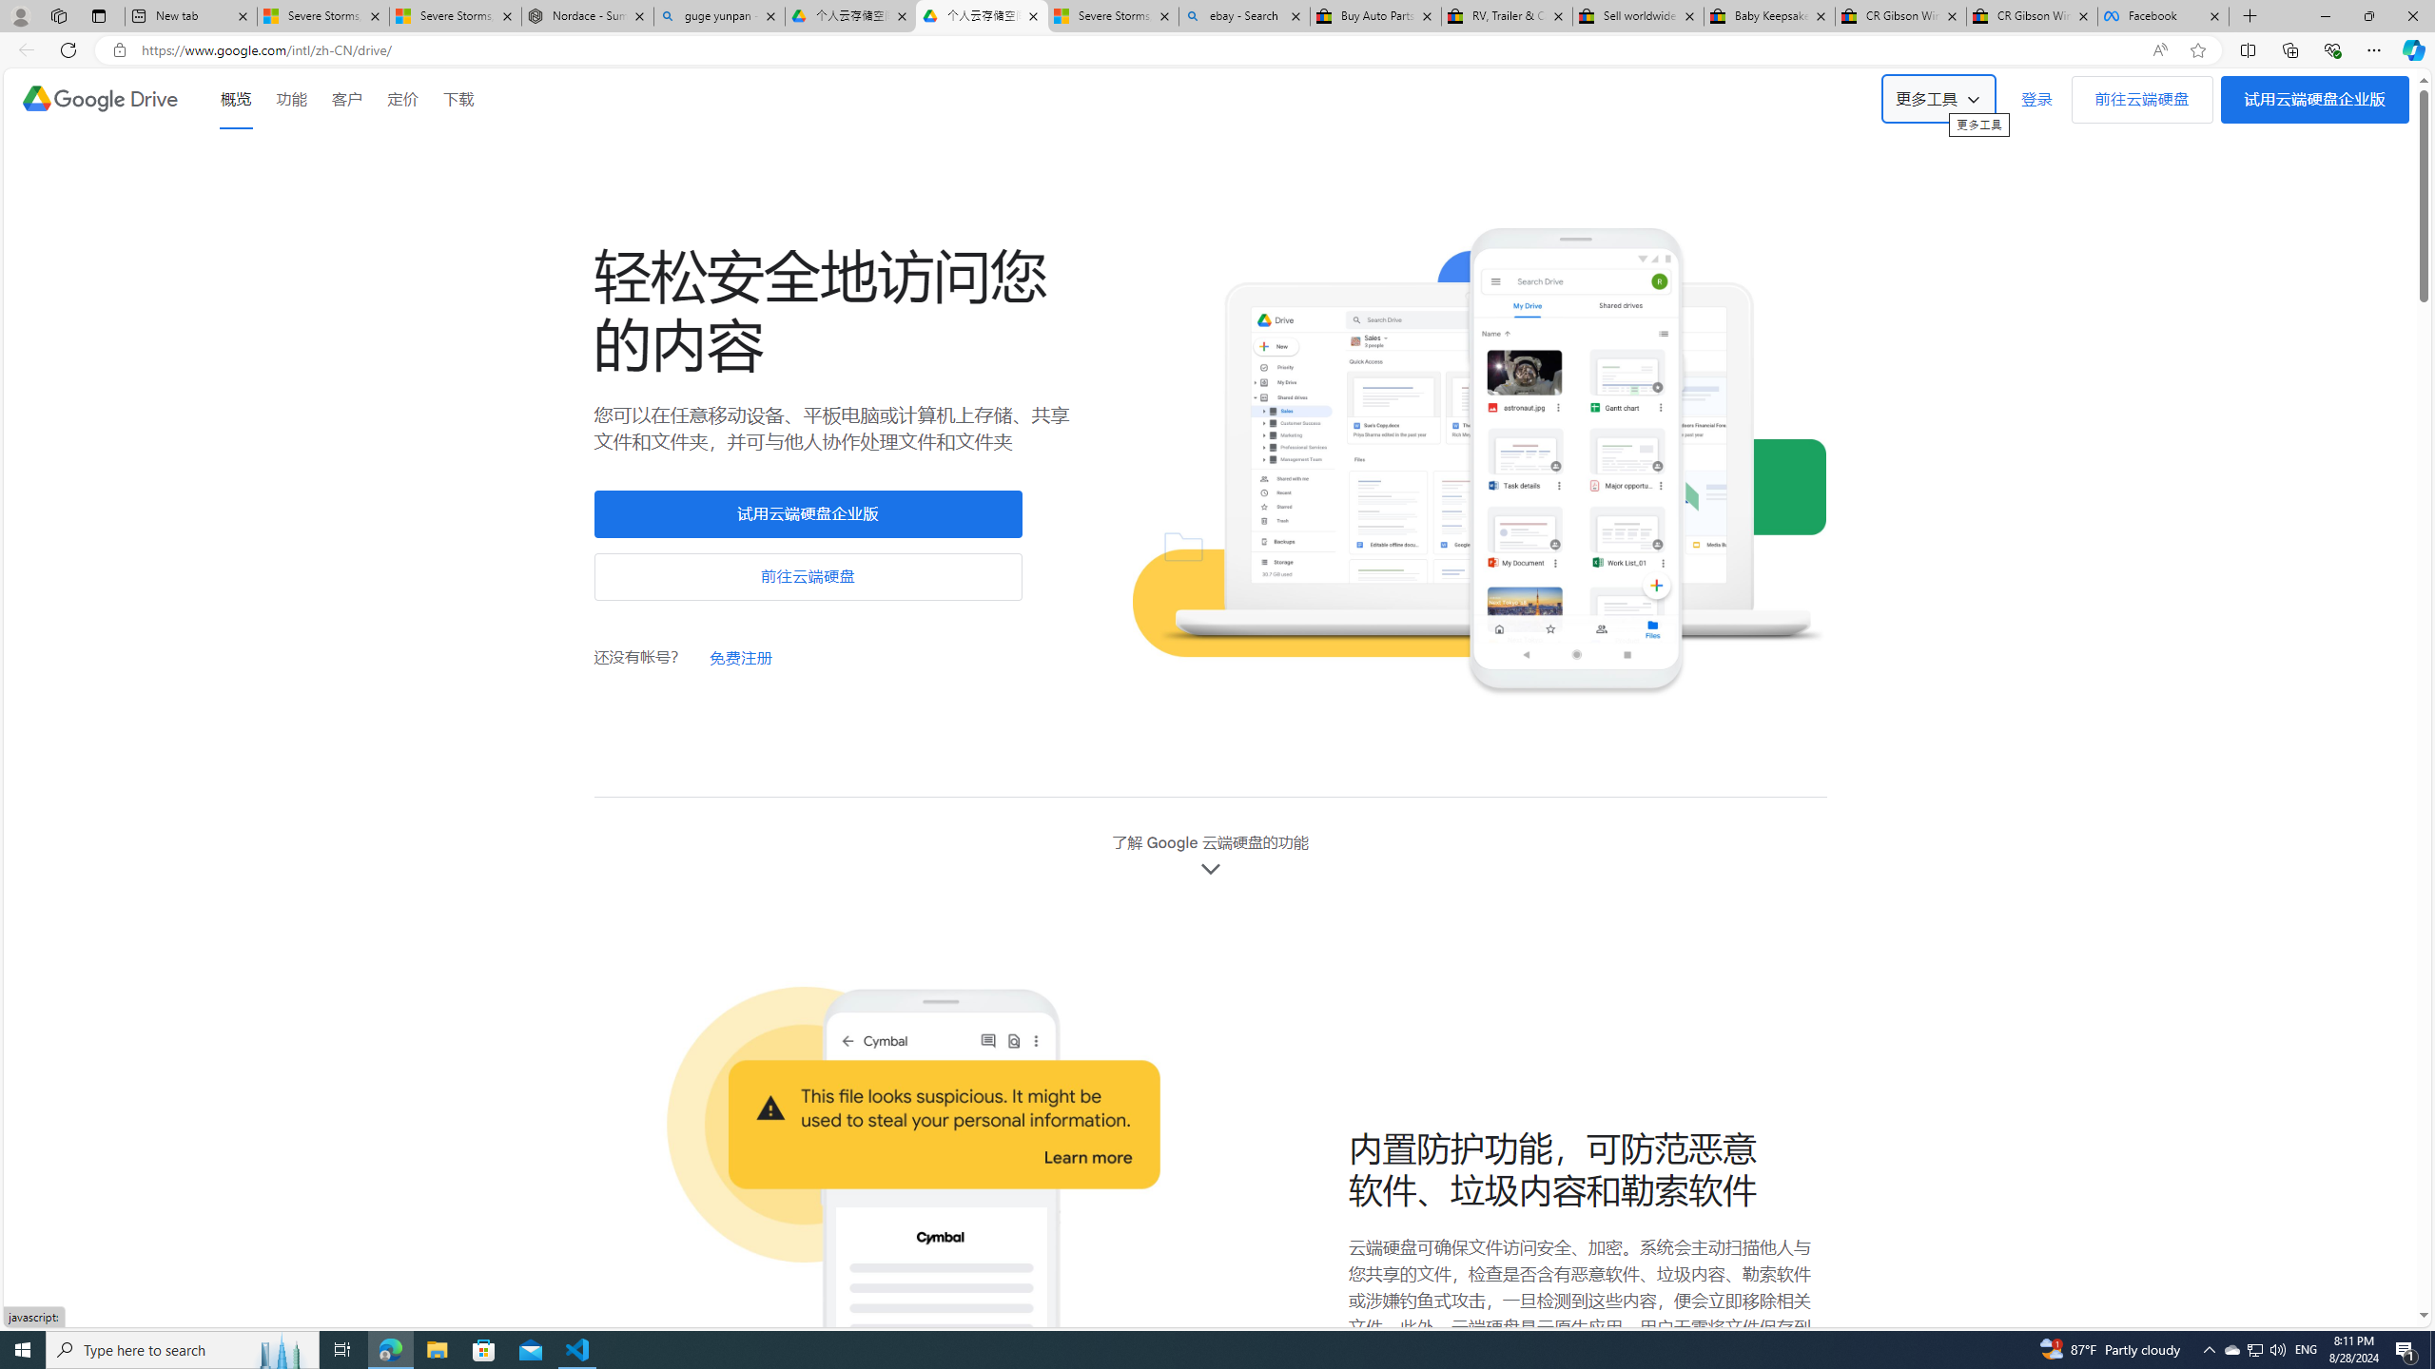 The height and width of the screenshot is (1369, 2435). Describe the element at coordinates (99, 99) in the screenshot. I see `Google Drive` at that location.